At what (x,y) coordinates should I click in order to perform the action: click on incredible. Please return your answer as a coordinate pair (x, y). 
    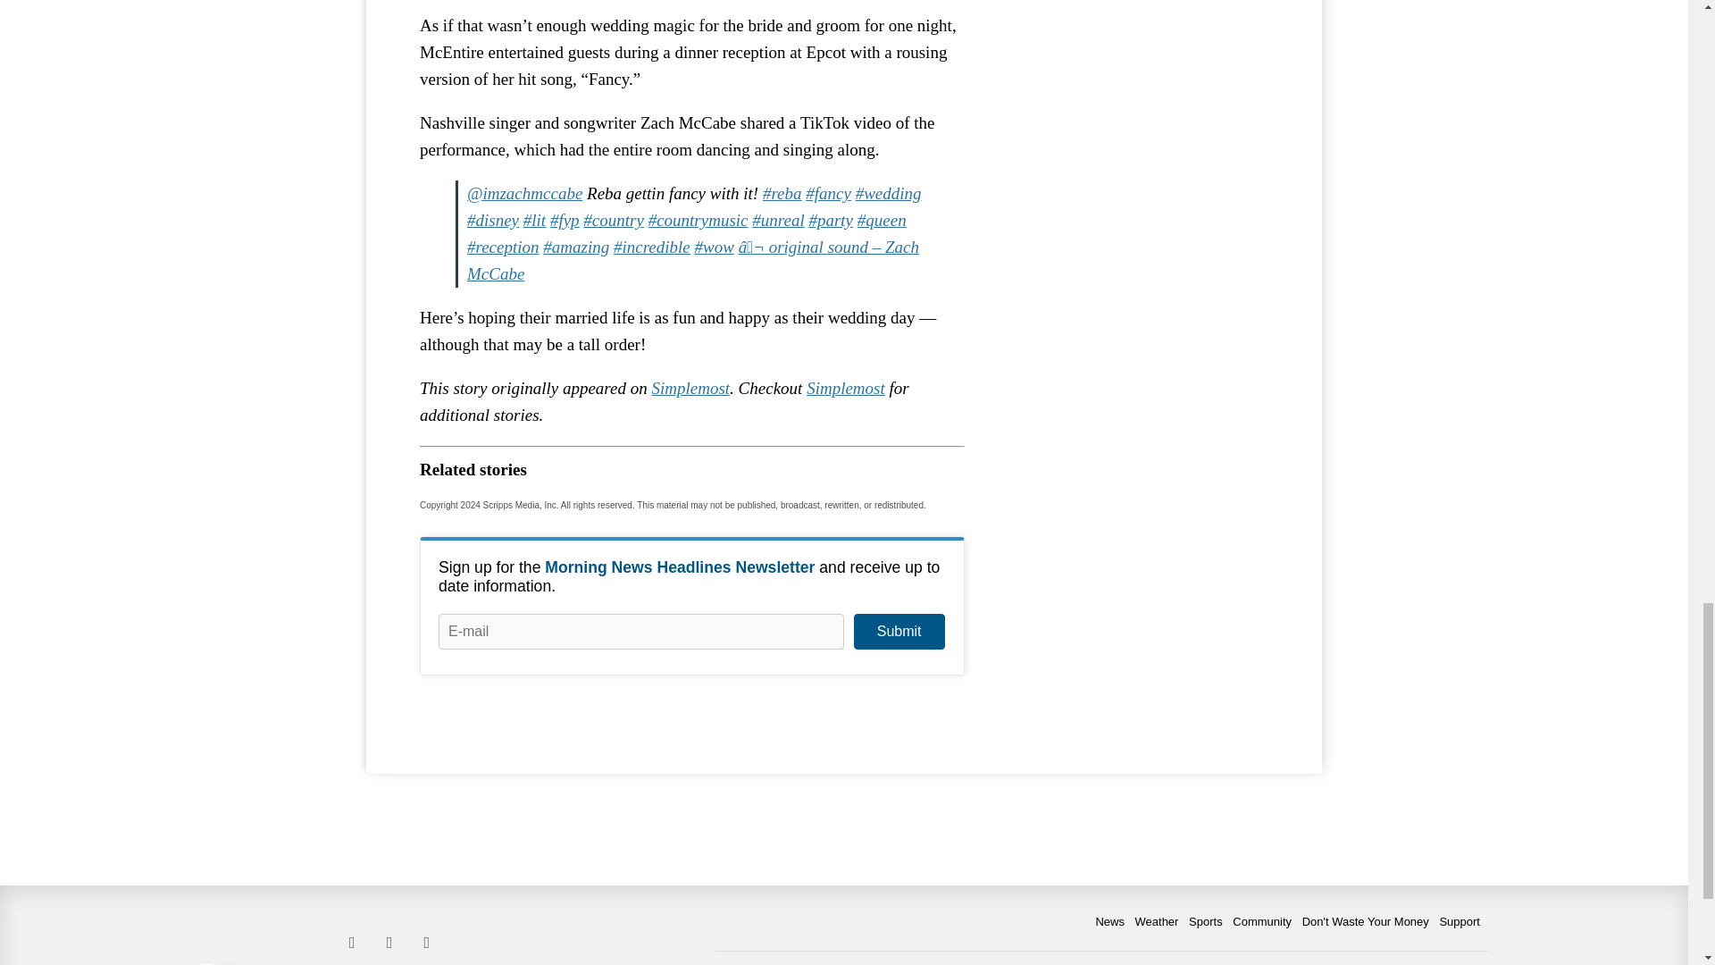
    Looking at the image, I should click on (652, 247).